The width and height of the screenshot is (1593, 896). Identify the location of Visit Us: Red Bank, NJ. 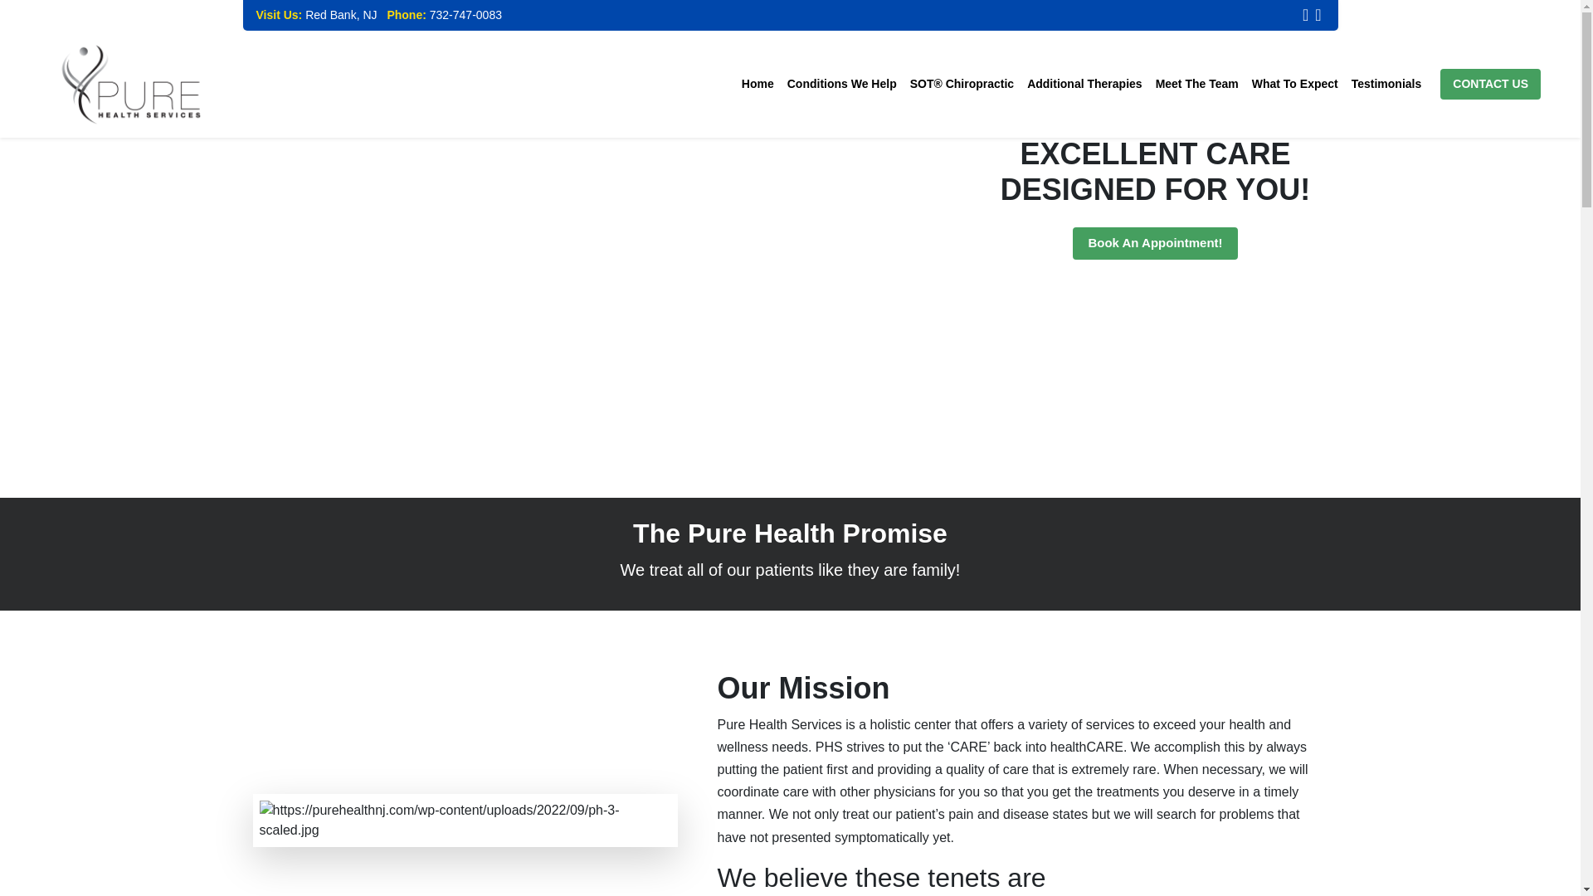
(315, 14).